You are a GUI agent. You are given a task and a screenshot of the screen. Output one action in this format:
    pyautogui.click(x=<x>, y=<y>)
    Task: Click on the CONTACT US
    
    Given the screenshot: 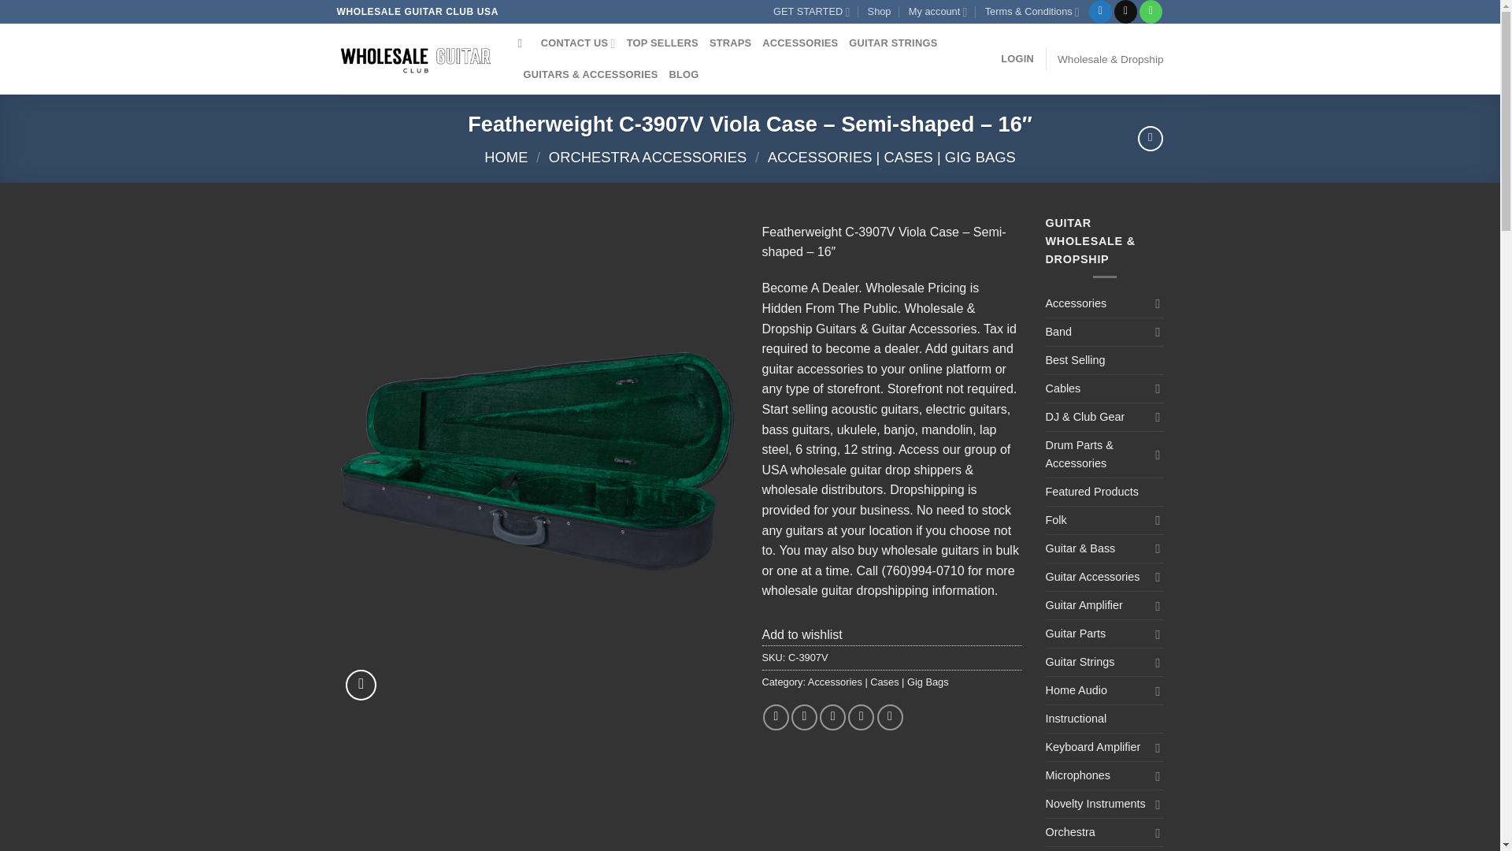 What is the action you would take?
    pyautogui.click(x=578, y=43)
    